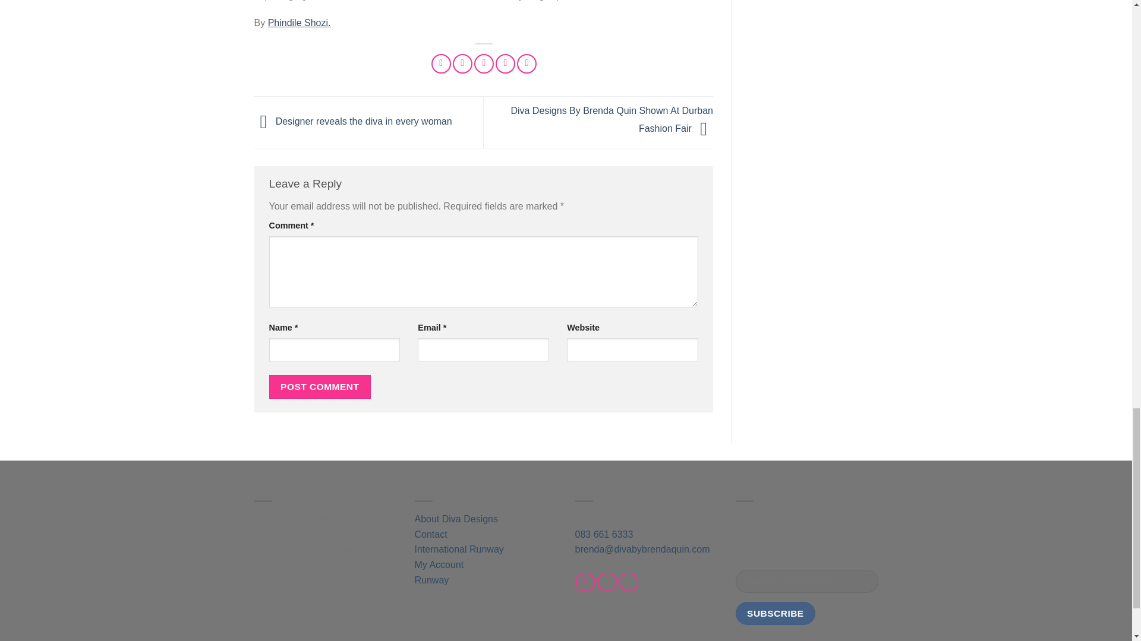 The height and width of the screenshot is (641, 1141). I want to click on Email to a Friend, so click(484, 64).